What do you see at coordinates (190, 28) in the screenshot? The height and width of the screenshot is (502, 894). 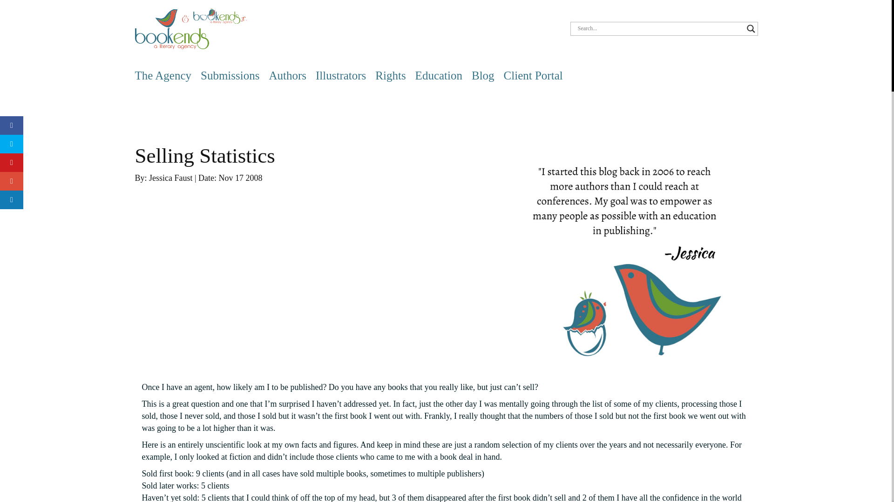 I see `BookEnds Literary Agency` at bounding box center [190, 28].